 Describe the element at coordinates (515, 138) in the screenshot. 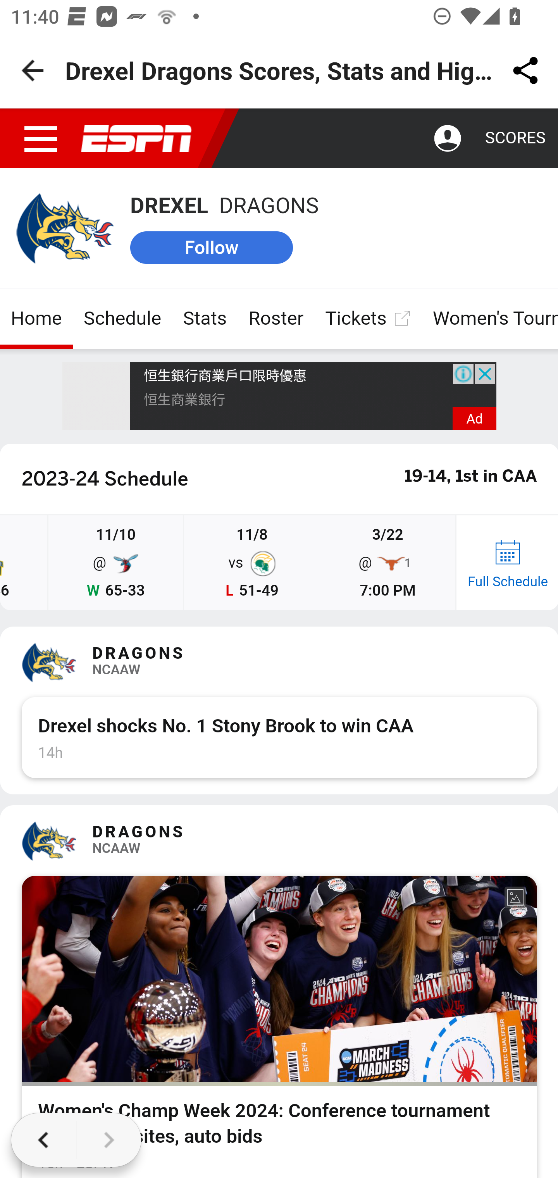

I see `SCORES` at that location.